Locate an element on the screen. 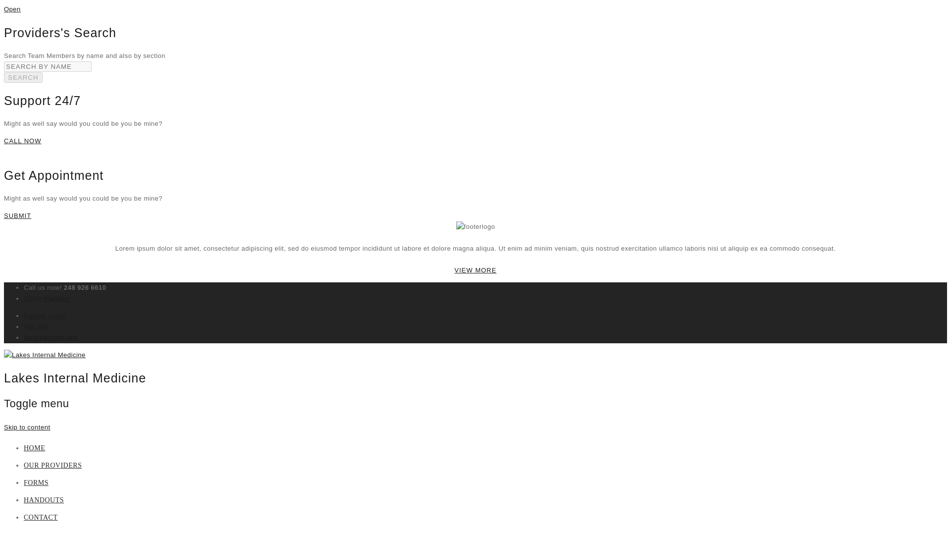 The height and width of the screenshot is (535, 951). Open is located at coordinates (12, 9).